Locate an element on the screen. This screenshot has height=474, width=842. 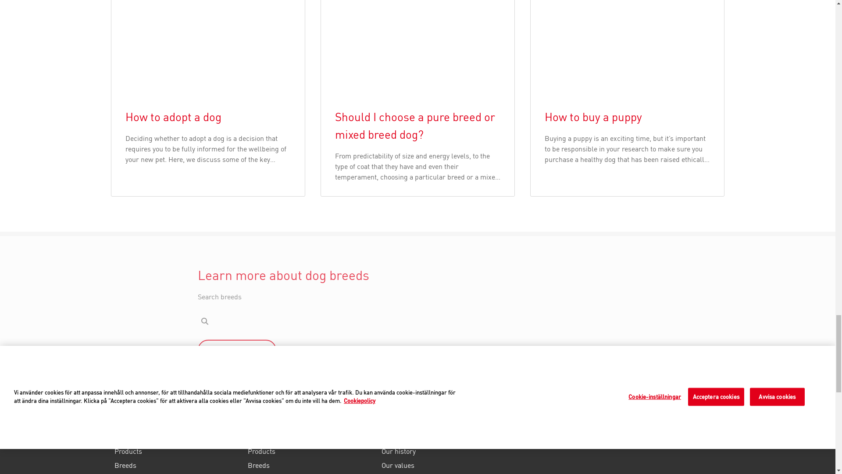
Products is located at coordinates (311, 451).